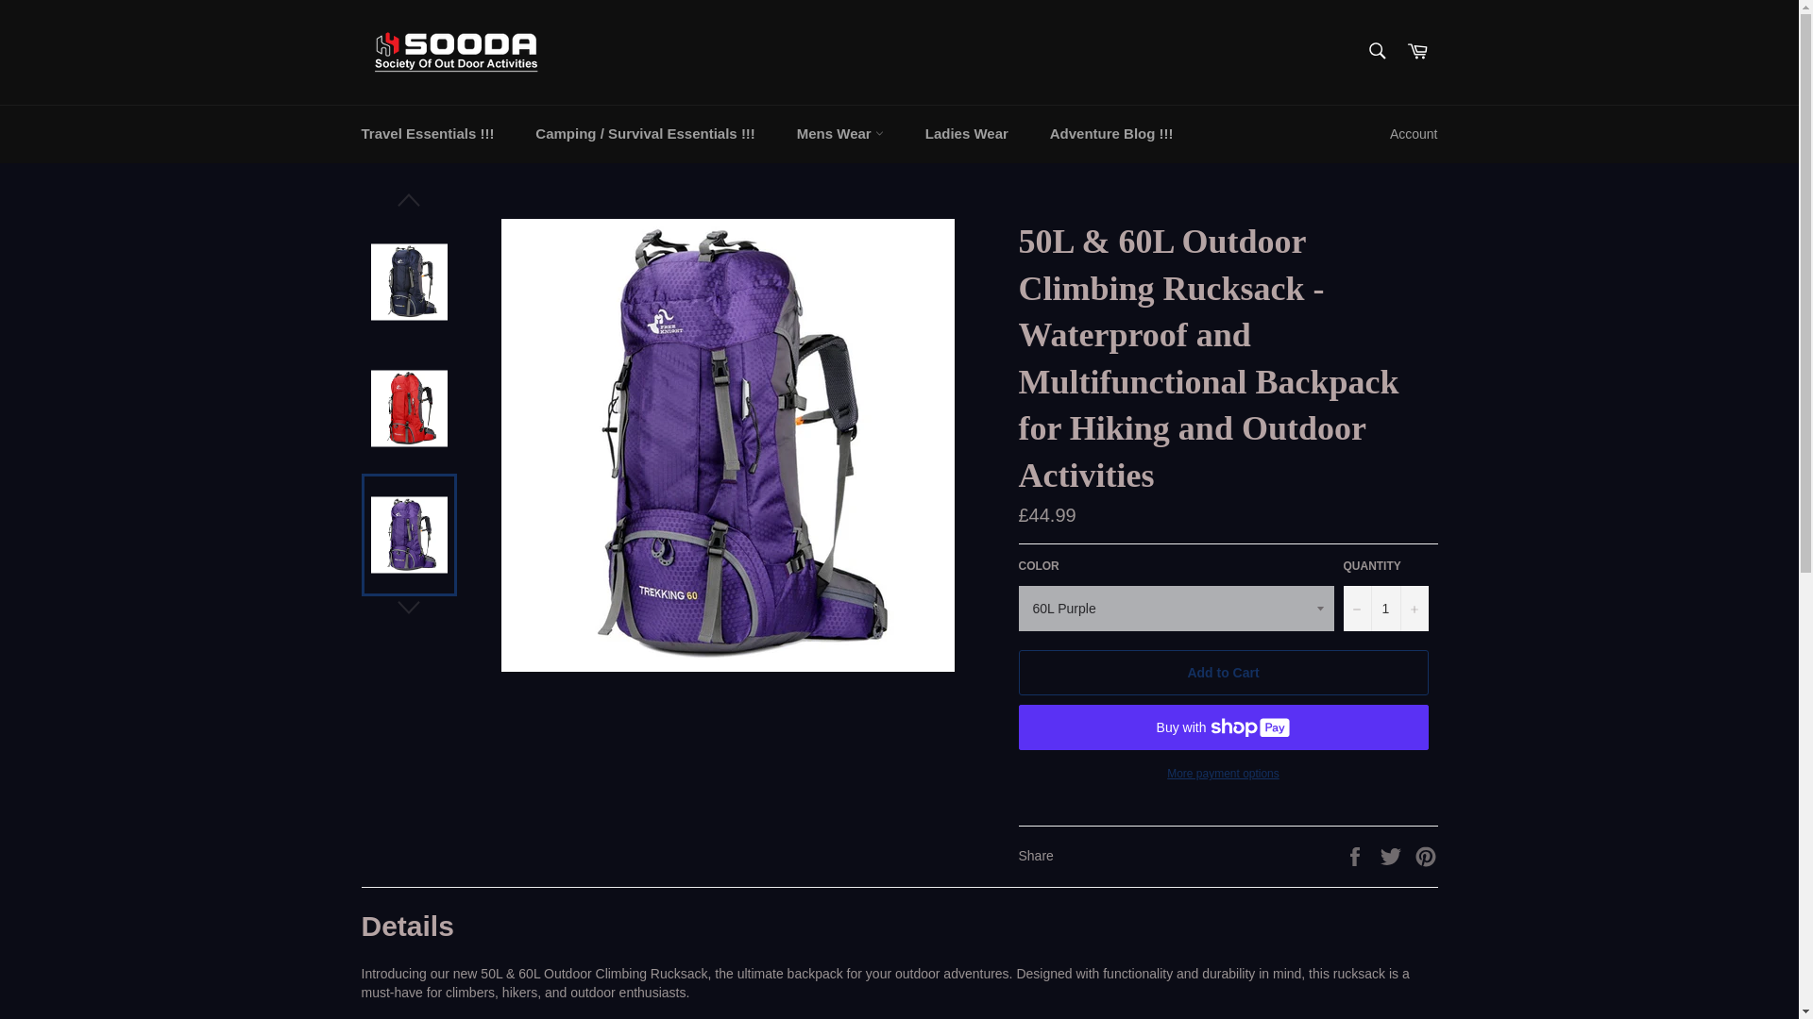 The height and width of the screenshot is (1019, 1813). What do you see at coordinates (1417, 52) in the screenshot?
I see `Cart` at bounding box center [1417, 52].